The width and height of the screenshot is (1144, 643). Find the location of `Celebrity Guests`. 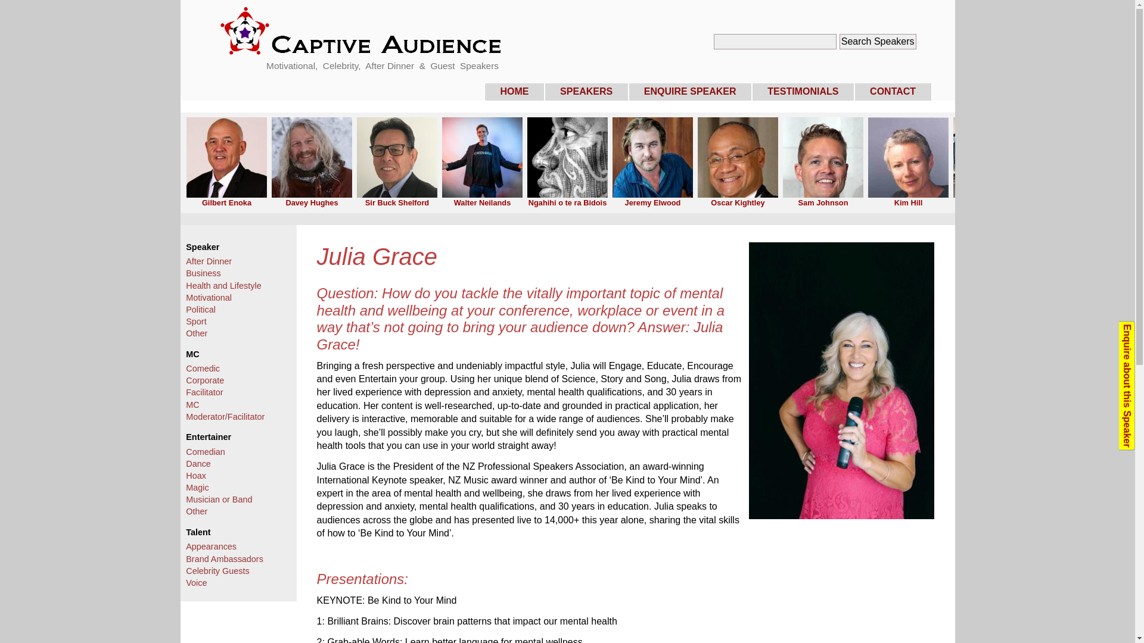

Celebrity Guests is located at coordinates (217, 570).